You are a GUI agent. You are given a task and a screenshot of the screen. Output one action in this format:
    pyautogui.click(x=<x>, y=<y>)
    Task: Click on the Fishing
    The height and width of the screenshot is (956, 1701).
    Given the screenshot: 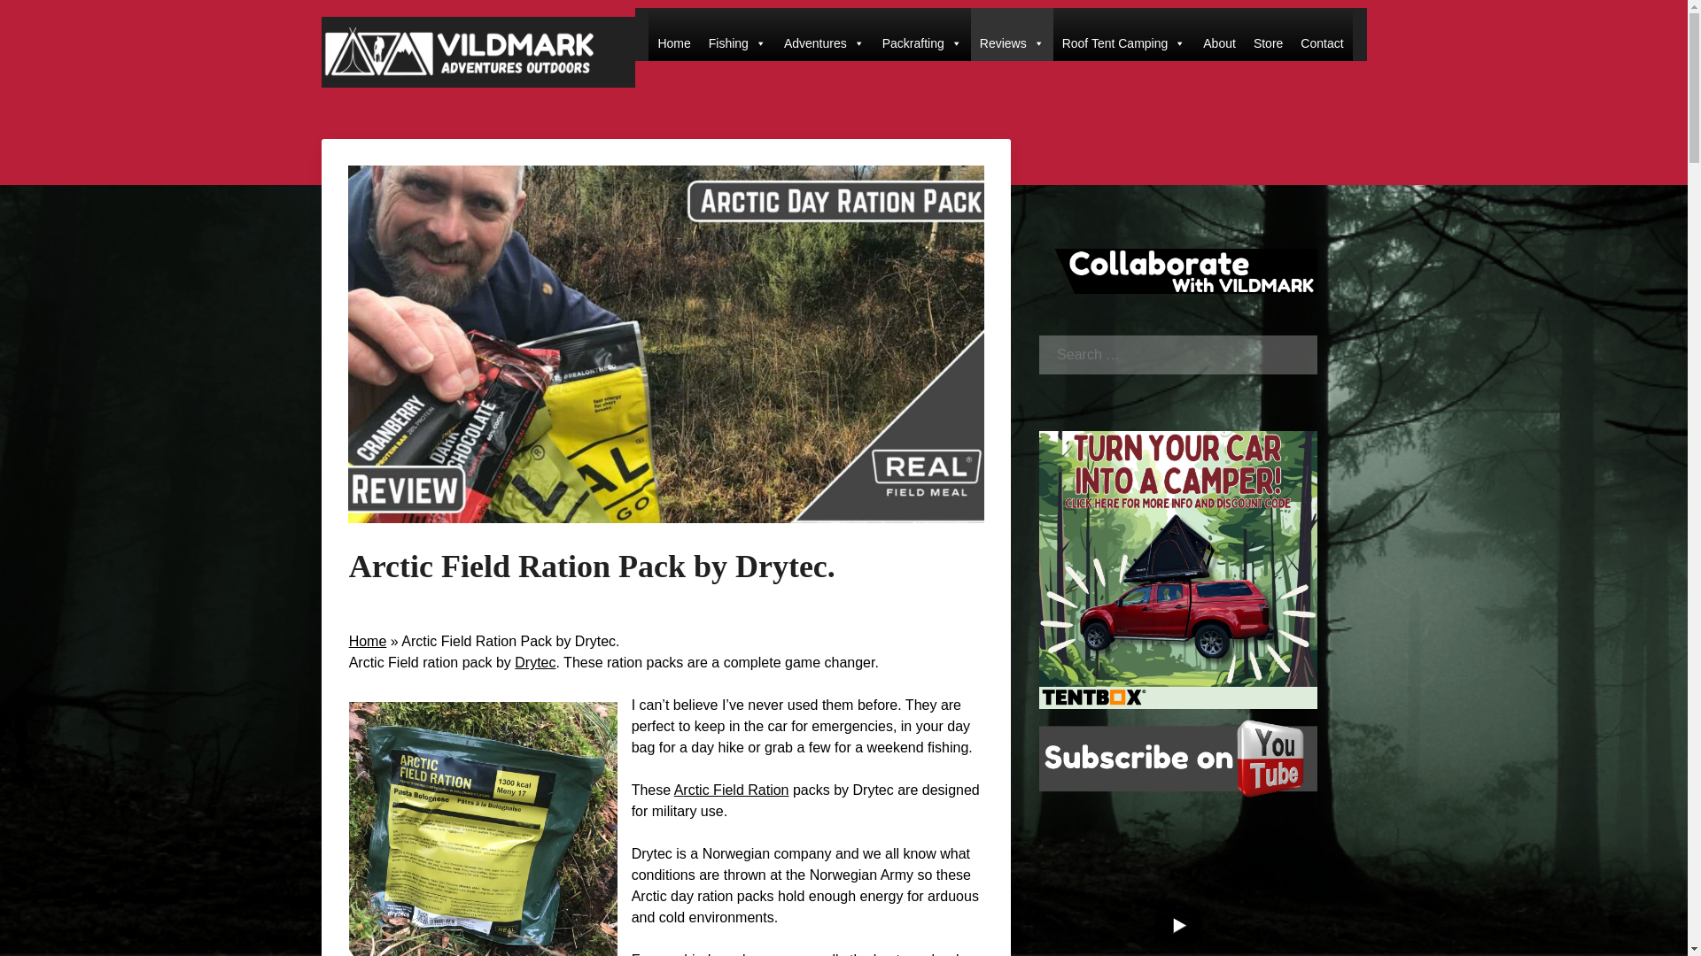 What is the action you would take?
    pyautogui.click(x=737, y=34)
    